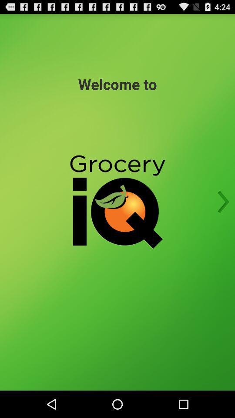 The height and width of the screenshot is (418, 235). I want to click on go to next page, so click(221, 202).